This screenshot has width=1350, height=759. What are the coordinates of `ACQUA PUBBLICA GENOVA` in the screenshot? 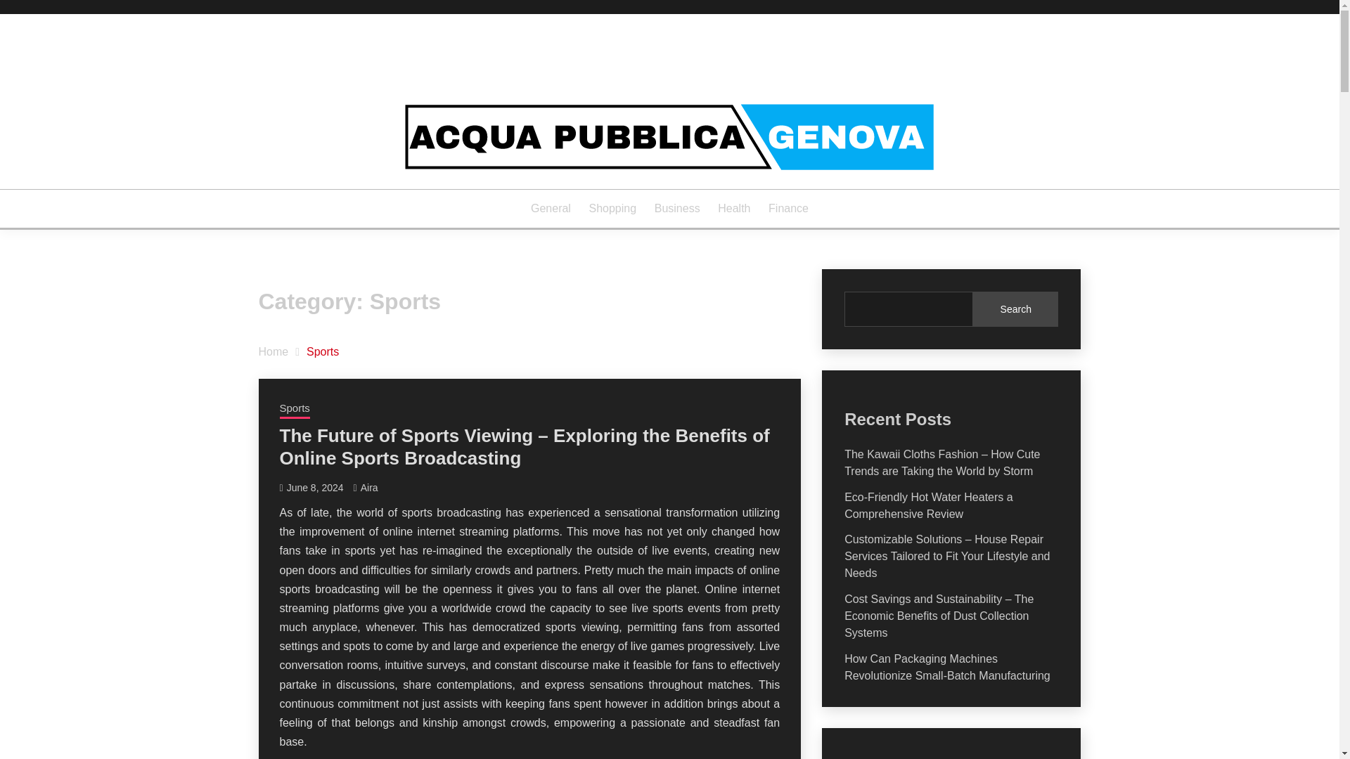 It's located at (435, 273).